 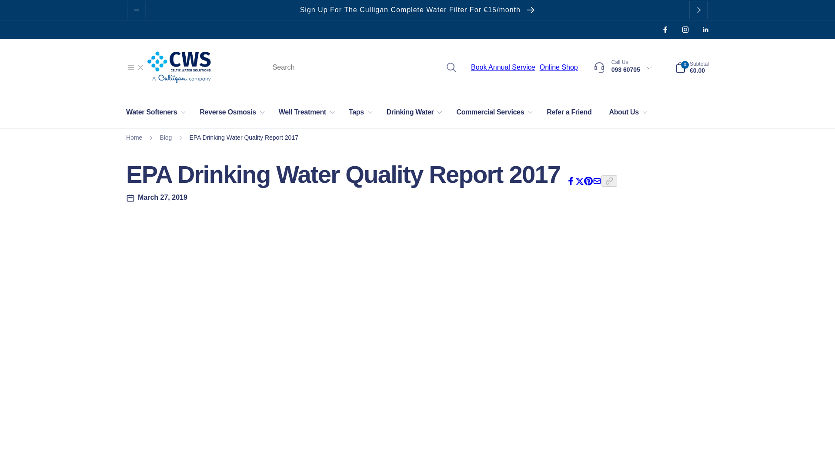 What do you see at coordinates (705, 30) in the screenshot?
I see `Linkedin` at bounding box center [705, 30].